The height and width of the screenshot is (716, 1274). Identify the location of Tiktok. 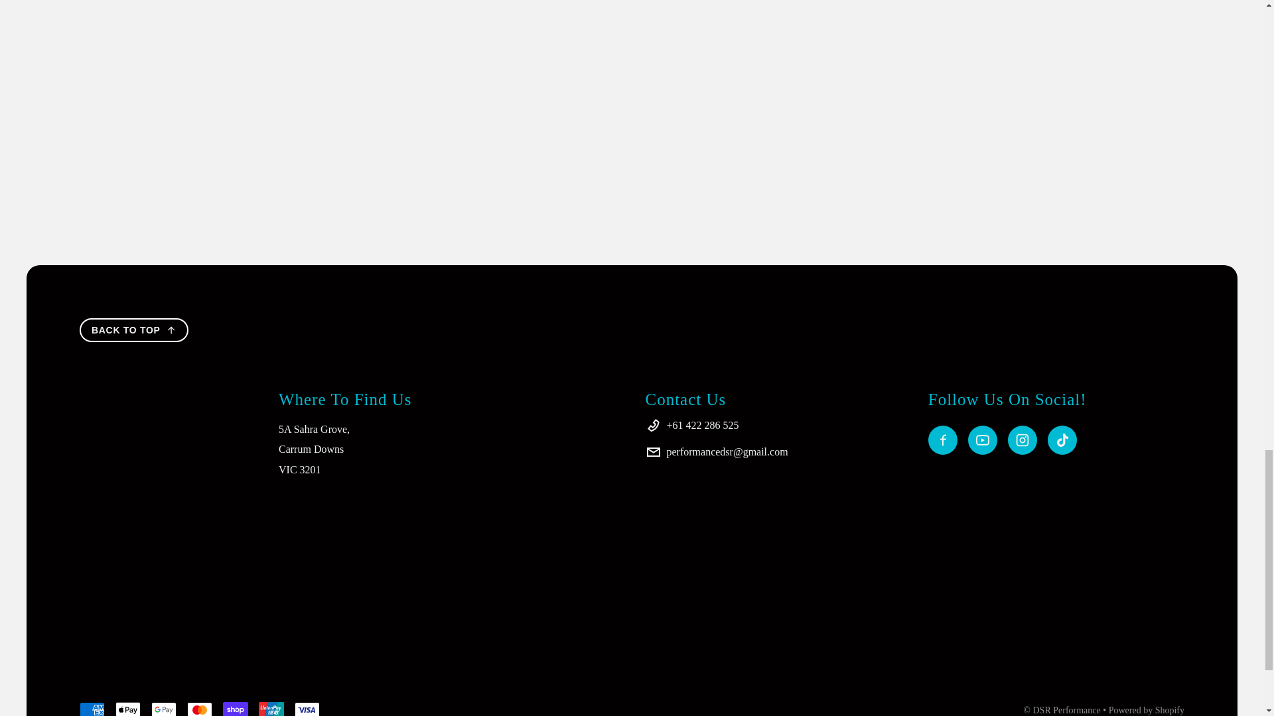
(1062, 440).